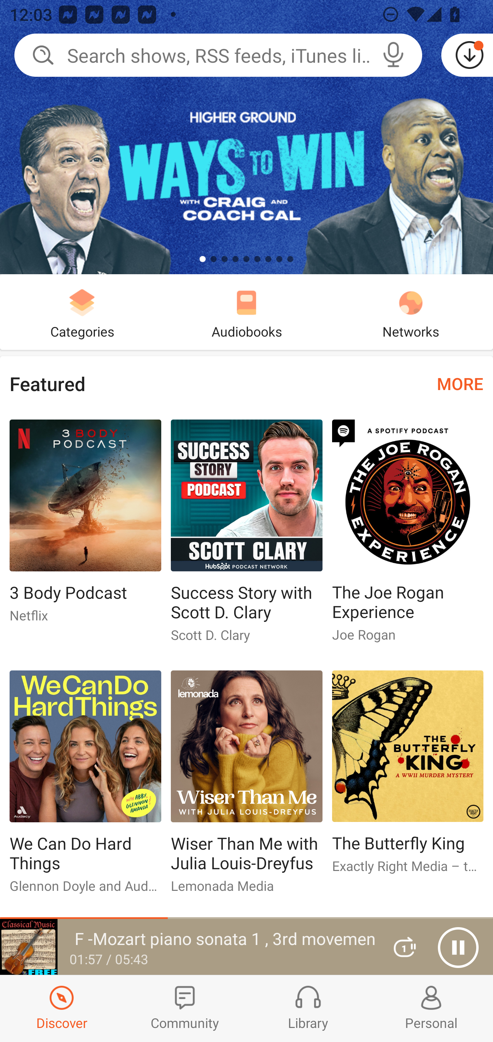  I want to click on Discover, so click(62, 1008).